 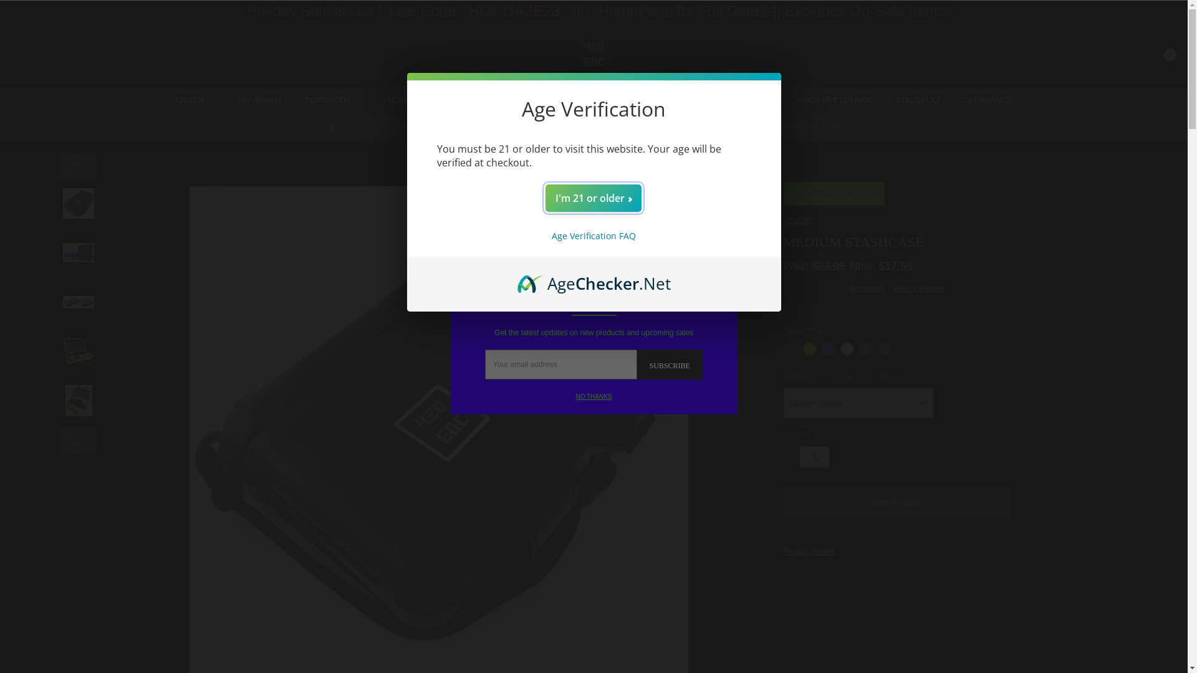 I want to click on Age Verification FAQ, so click(x=594, y=236).